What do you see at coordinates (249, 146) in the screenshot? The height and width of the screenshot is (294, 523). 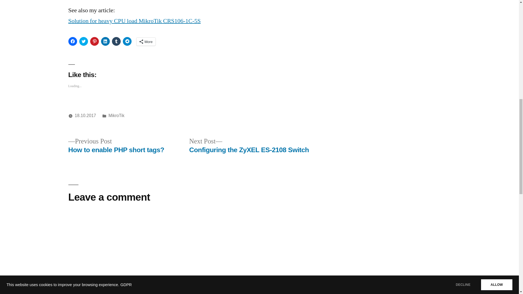 I see `Click to share on Telegram` at bounding box center [249, 146].